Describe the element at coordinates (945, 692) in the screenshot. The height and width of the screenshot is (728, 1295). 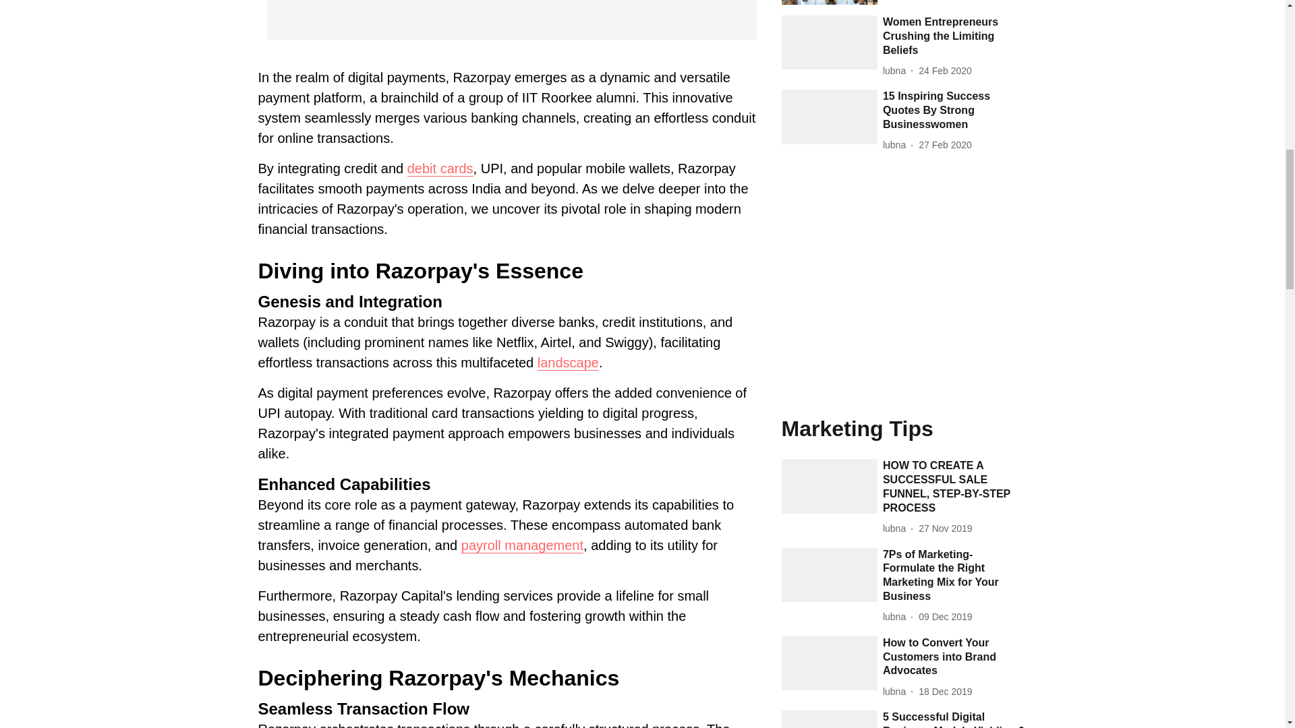
I see `2019-12-18 10:35` at that location.